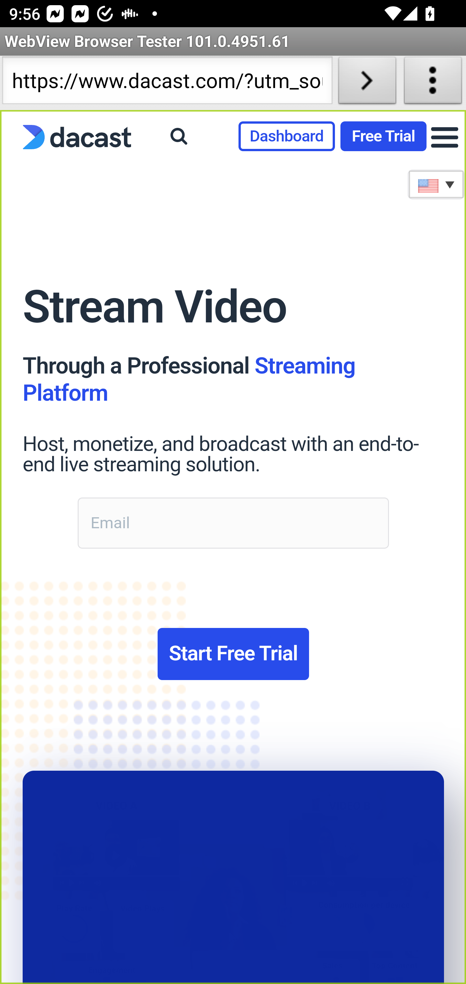 The width and height of the screenshot is (466, 984). Describe the element at coordinates (286, 136) in the screenshot. I see `Dashboard` at that location.